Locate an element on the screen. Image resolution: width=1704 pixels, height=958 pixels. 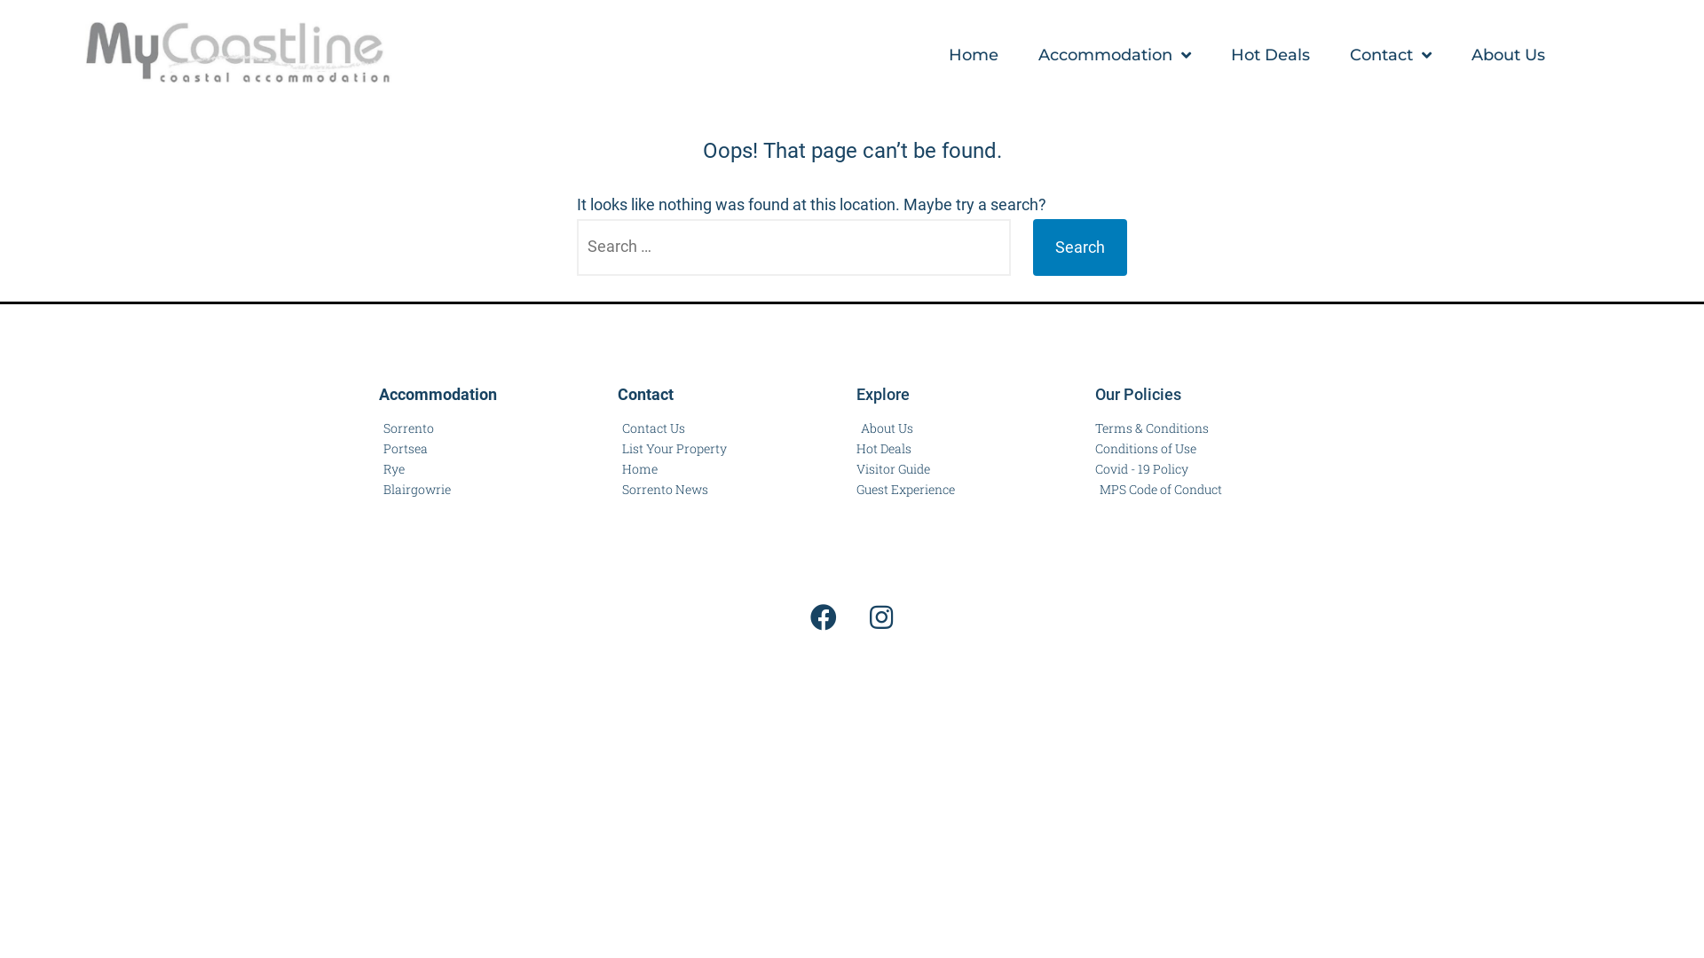
MPS Code of Conduct is located at coordinates (1159, 490).